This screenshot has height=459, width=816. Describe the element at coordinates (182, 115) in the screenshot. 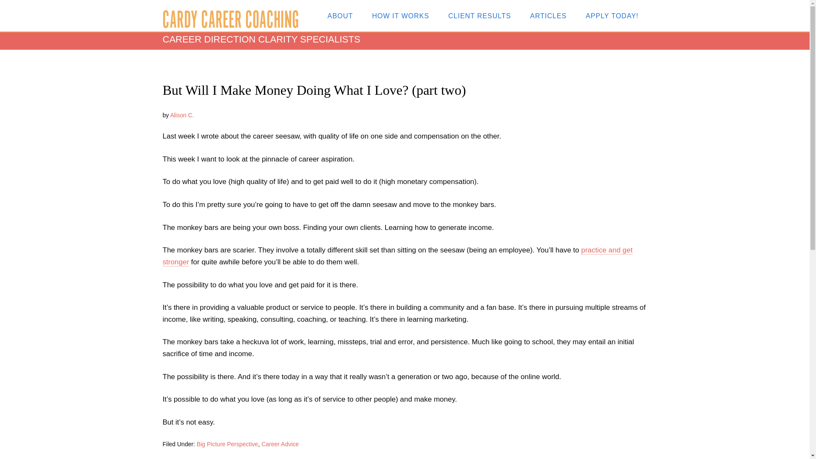

I see `Alison C.` at that location.